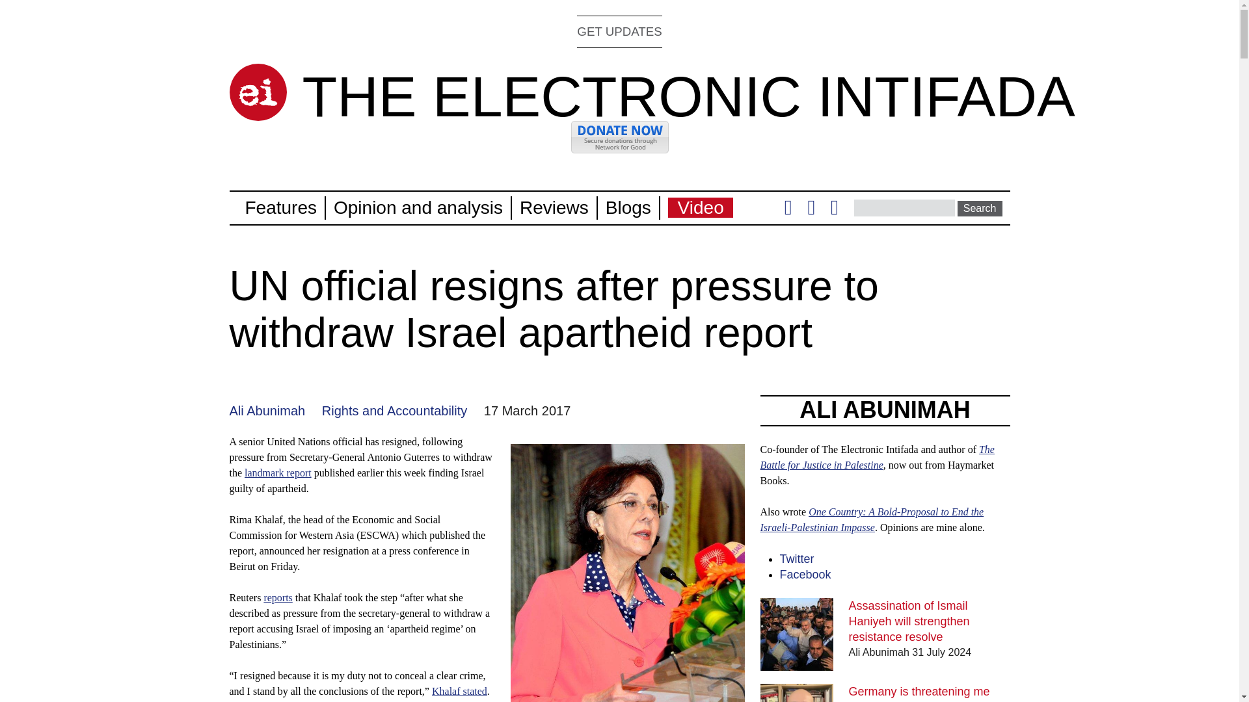  I want to click on Rights and Accountability, so click(394, 411).